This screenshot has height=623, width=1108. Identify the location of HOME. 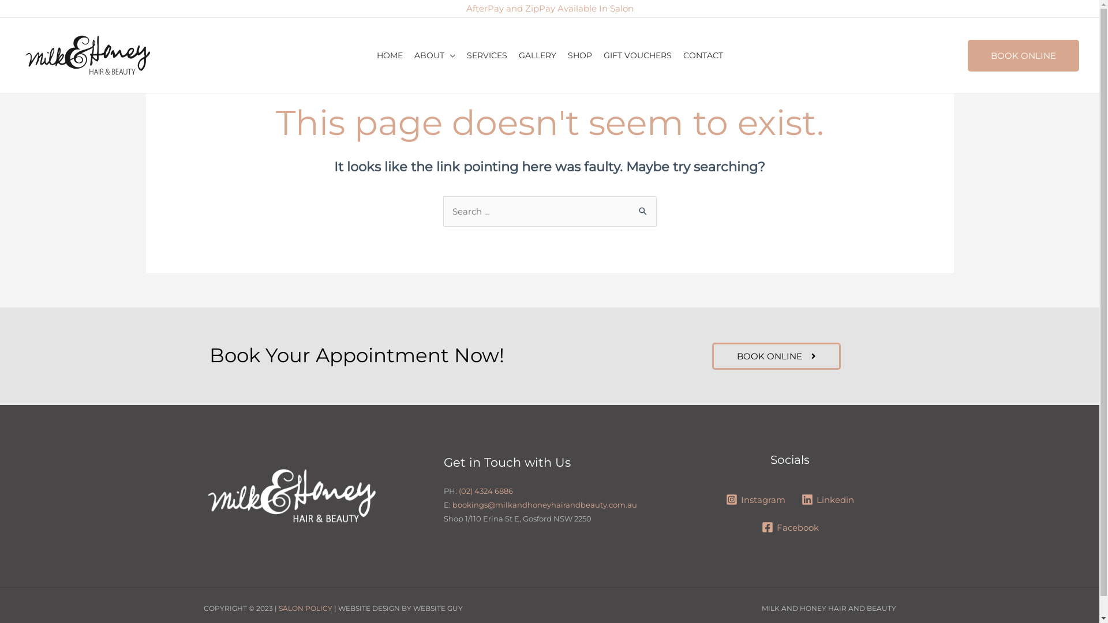
(389, 55).